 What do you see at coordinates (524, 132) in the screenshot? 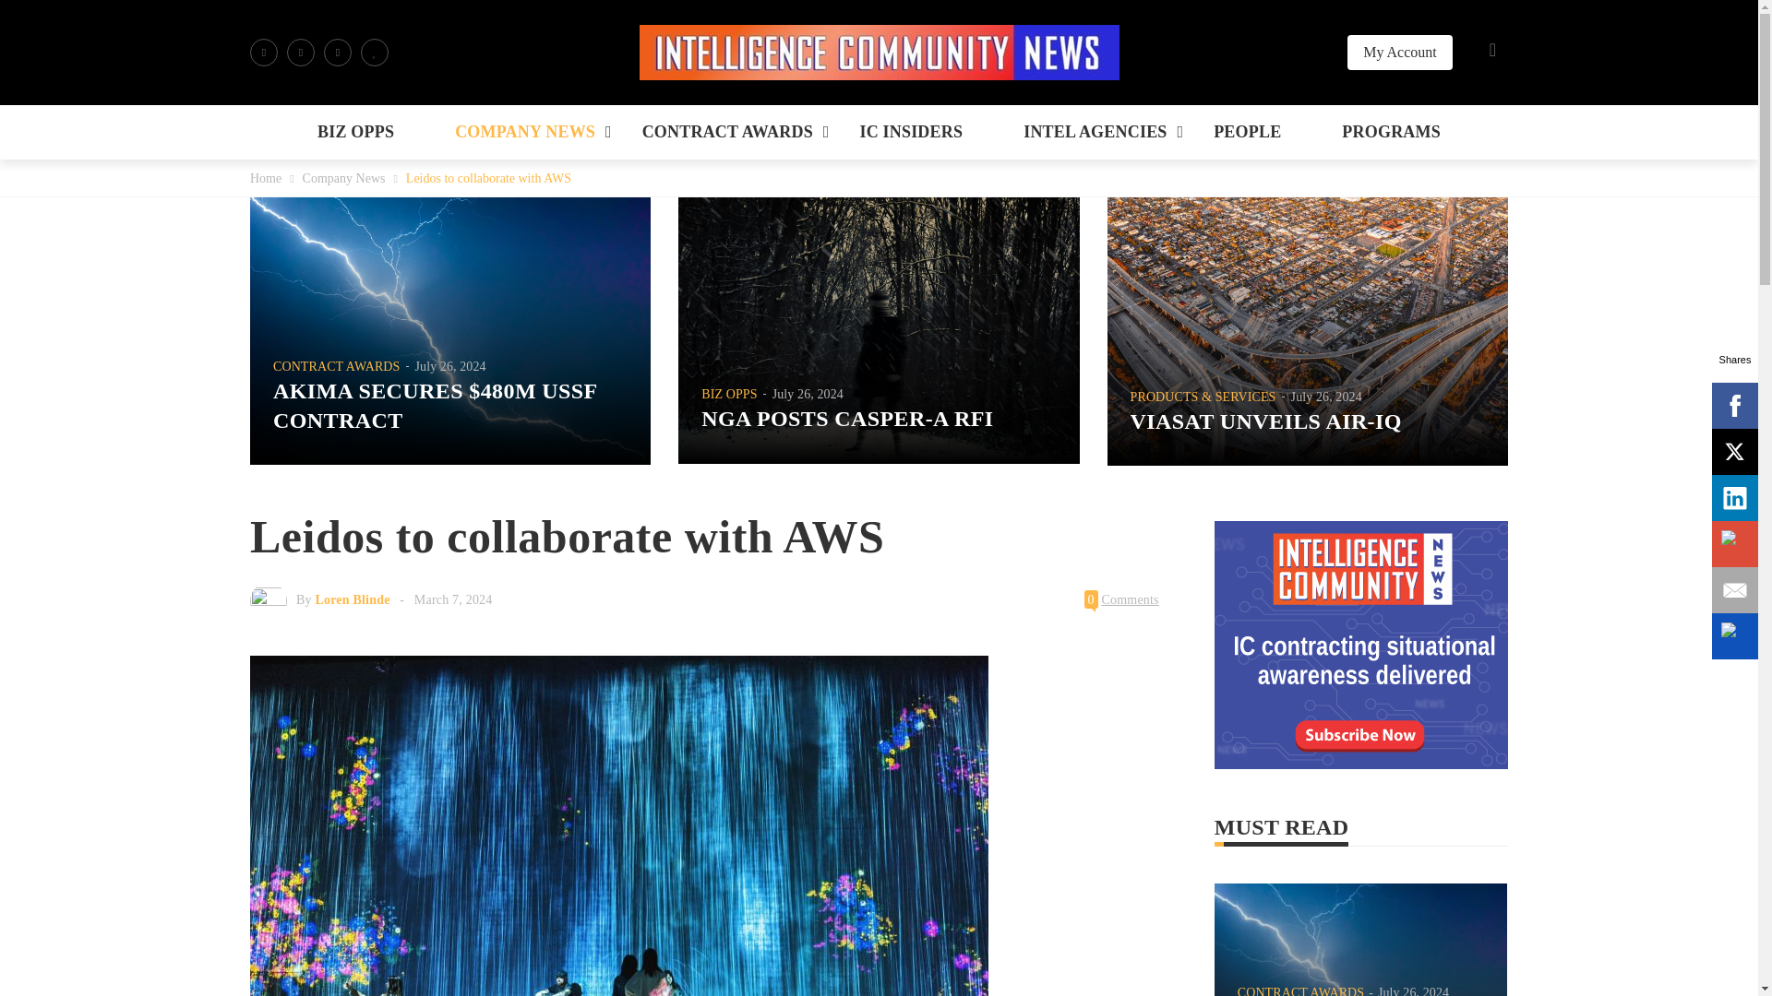
I see `COMPANY NEWS` at bounding box center [524, 132].